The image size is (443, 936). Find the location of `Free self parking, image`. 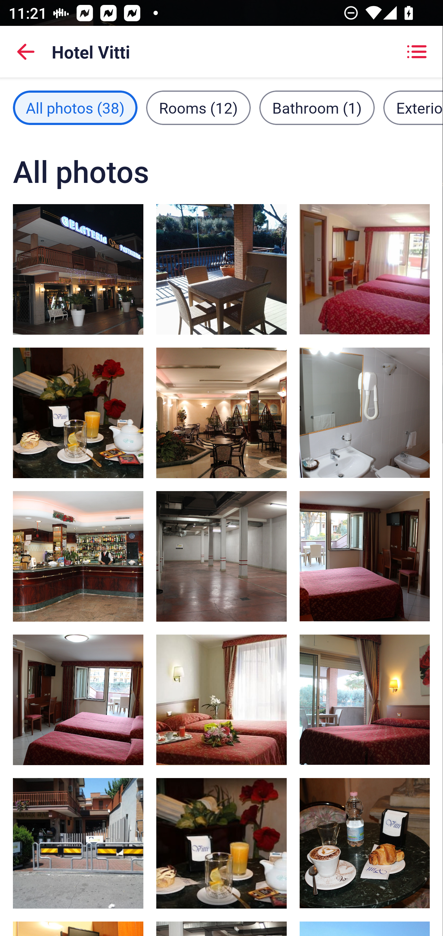

Free self parking, image is located at coordinates (221, 556).